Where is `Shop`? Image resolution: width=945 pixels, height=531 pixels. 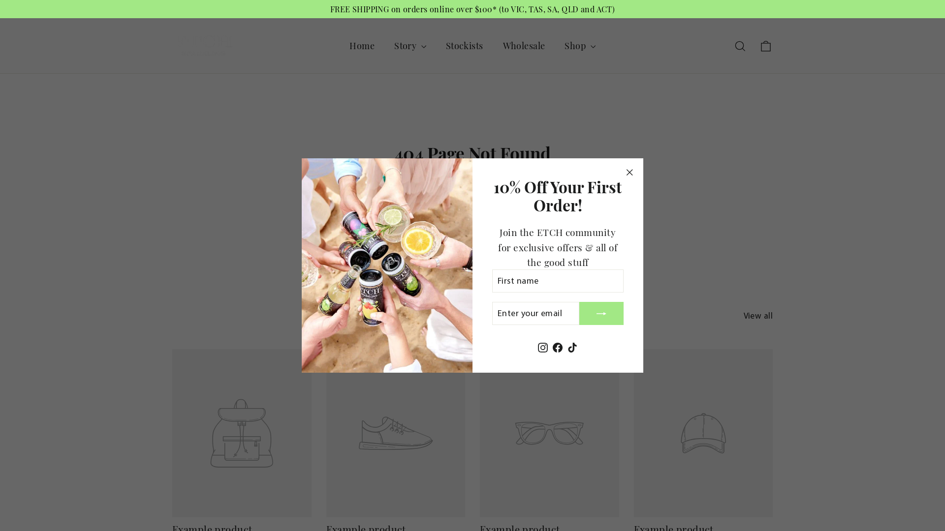
Shop is located at coordinates (580, 46).